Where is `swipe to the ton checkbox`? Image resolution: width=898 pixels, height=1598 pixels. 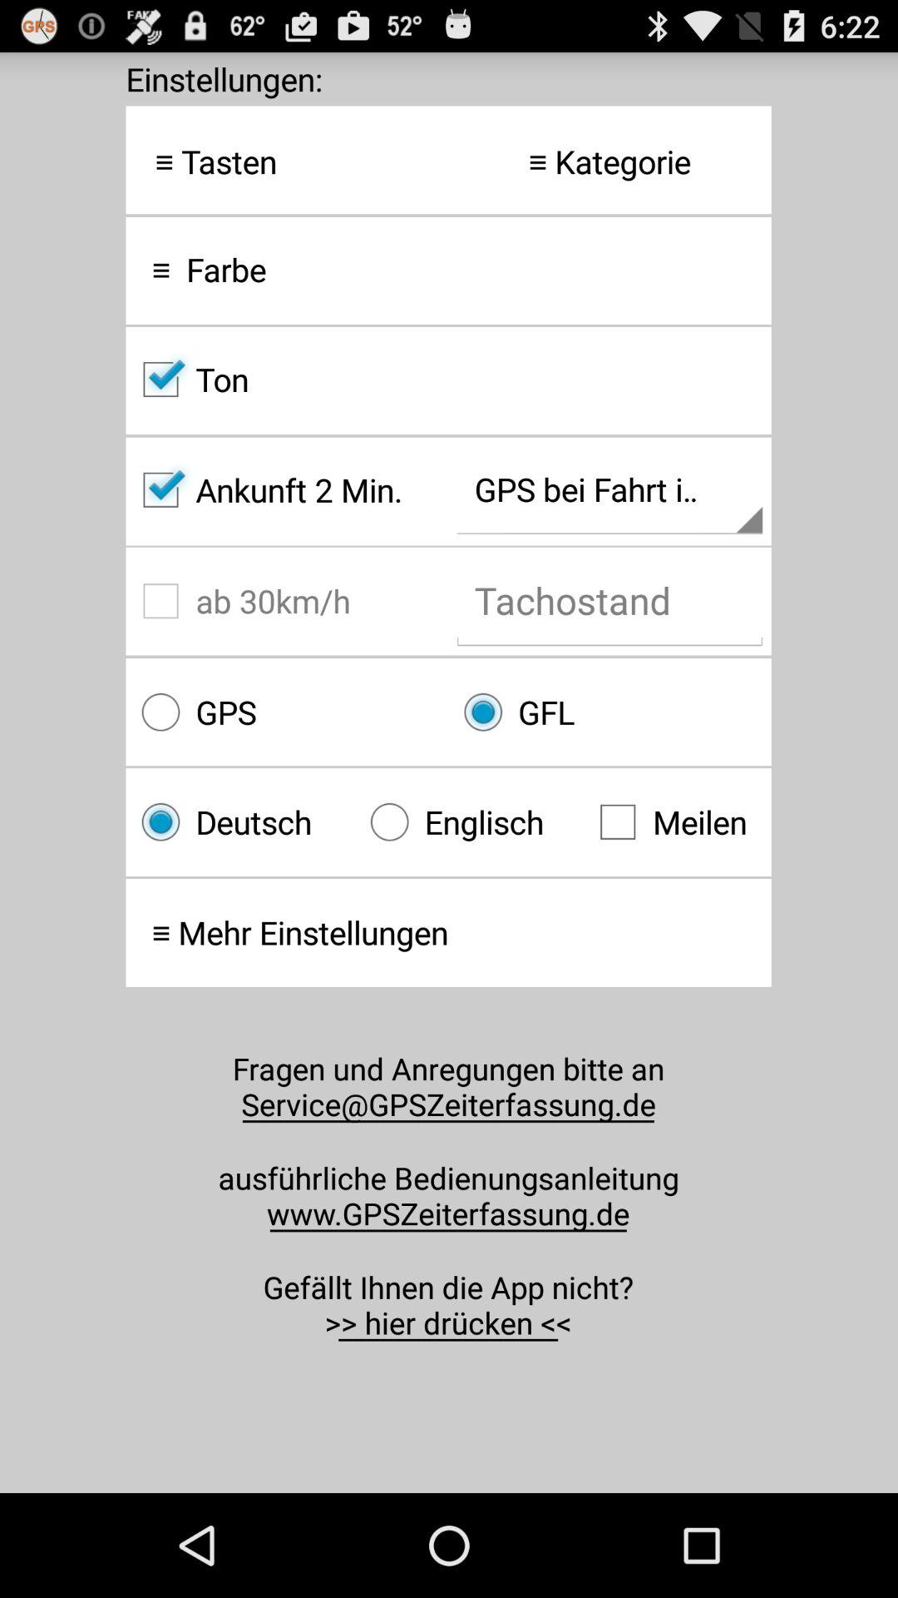 swipe to the ton checkbox is located at coordinates (448, 380).